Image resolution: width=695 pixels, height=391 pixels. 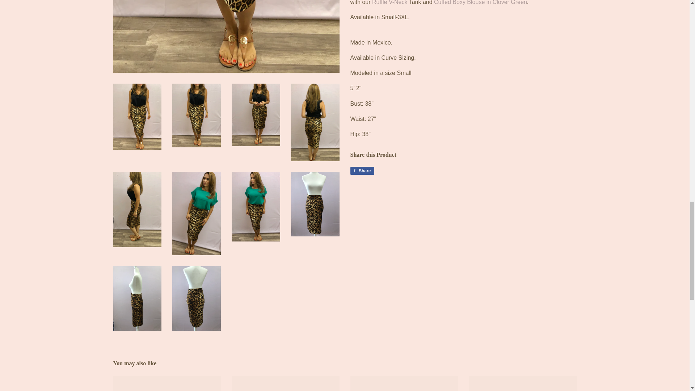 I want to click on Cuffed Boxy Blouse in Clover Green, so click(x=480, y=3).